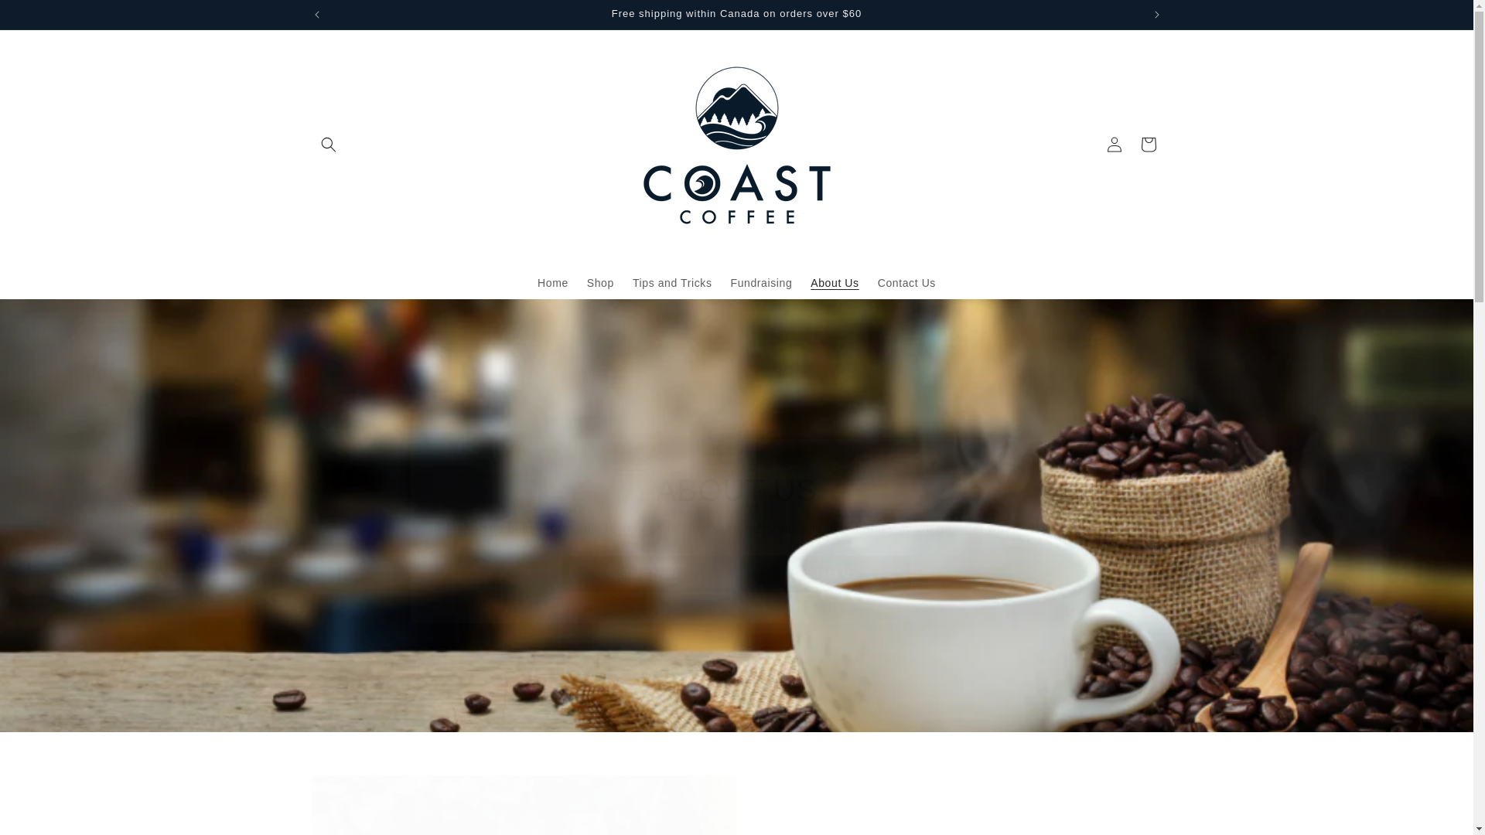 This screenshot has width=1485, height=835. I want to click on Log in, so click(1114, 144).